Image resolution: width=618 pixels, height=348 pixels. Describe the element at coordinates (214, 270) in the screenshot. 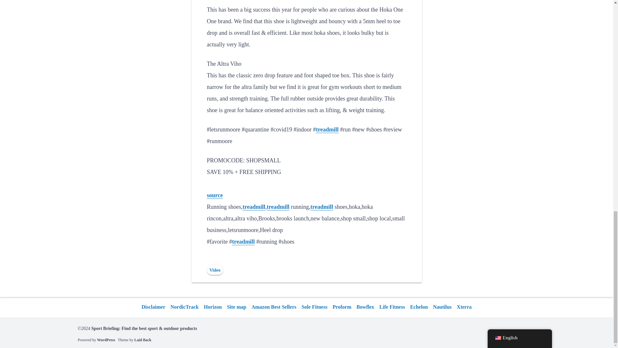

I see `Video` at that location.